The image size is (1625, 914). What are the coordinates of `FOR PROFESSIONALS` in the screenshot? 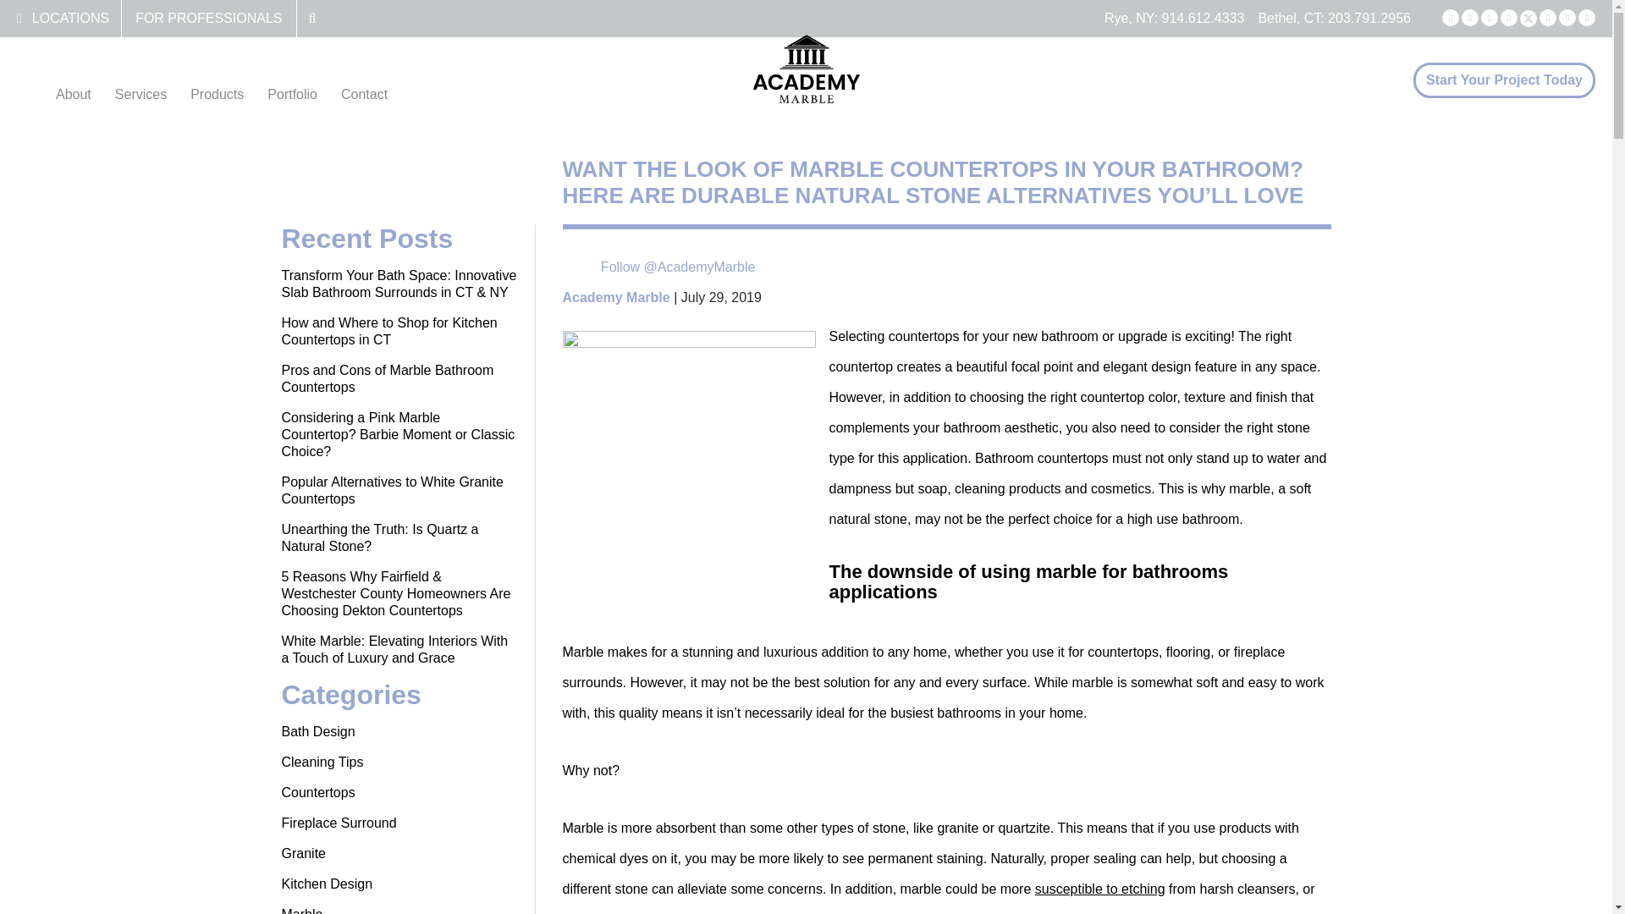 It's located at (208, 18).